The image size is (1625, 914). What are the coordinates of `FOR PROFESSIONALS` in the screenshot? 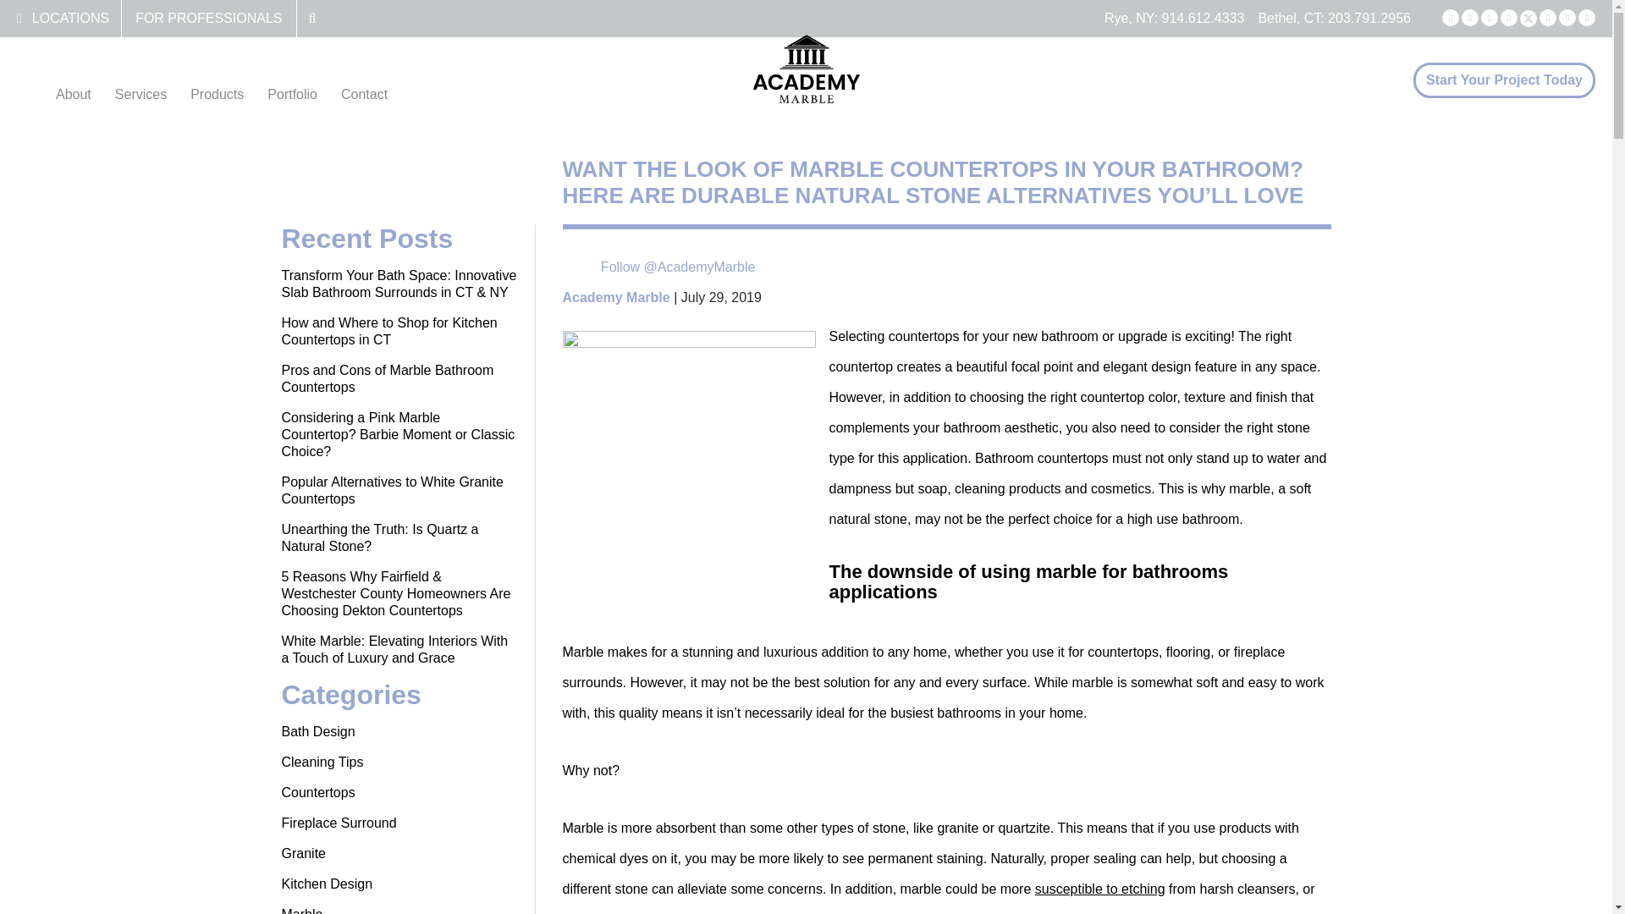 It's located at (208, 18).